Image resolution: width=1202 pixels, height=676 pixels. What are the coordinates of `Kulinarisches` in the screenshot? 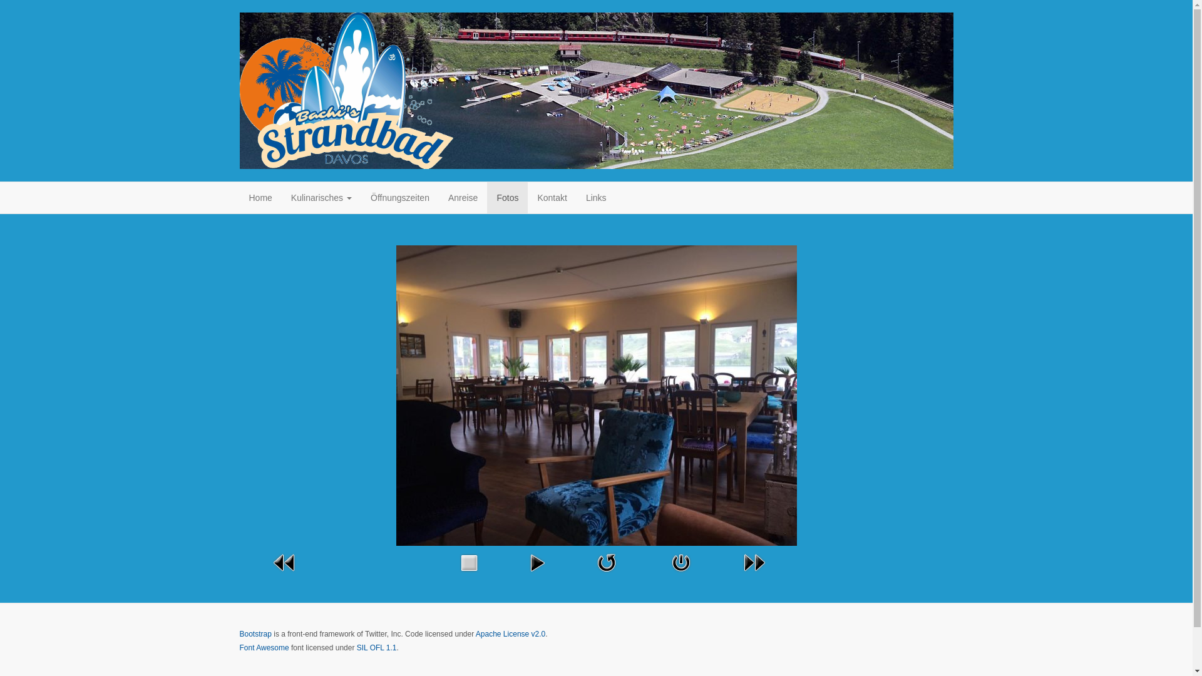 It's located at (322, 198).